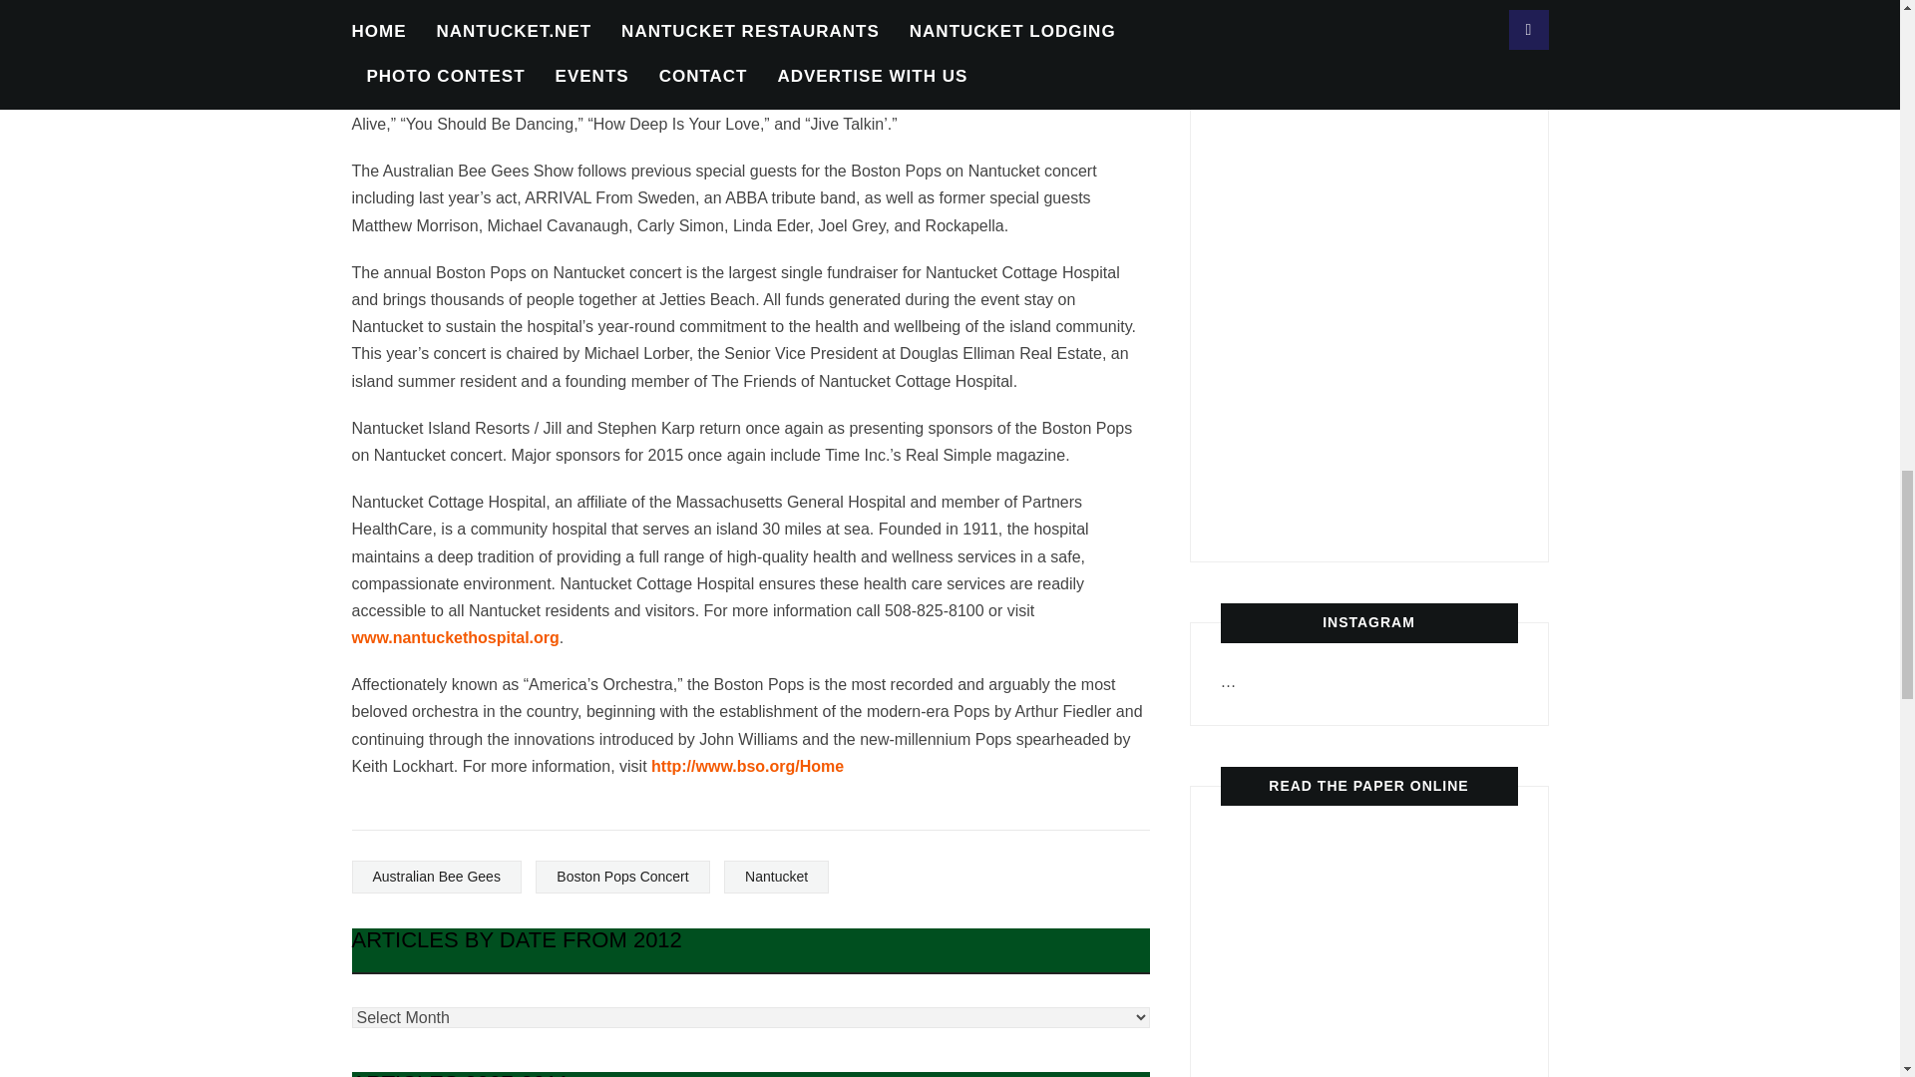  I want to click on Boston Pops Concert, so click(622, 877).